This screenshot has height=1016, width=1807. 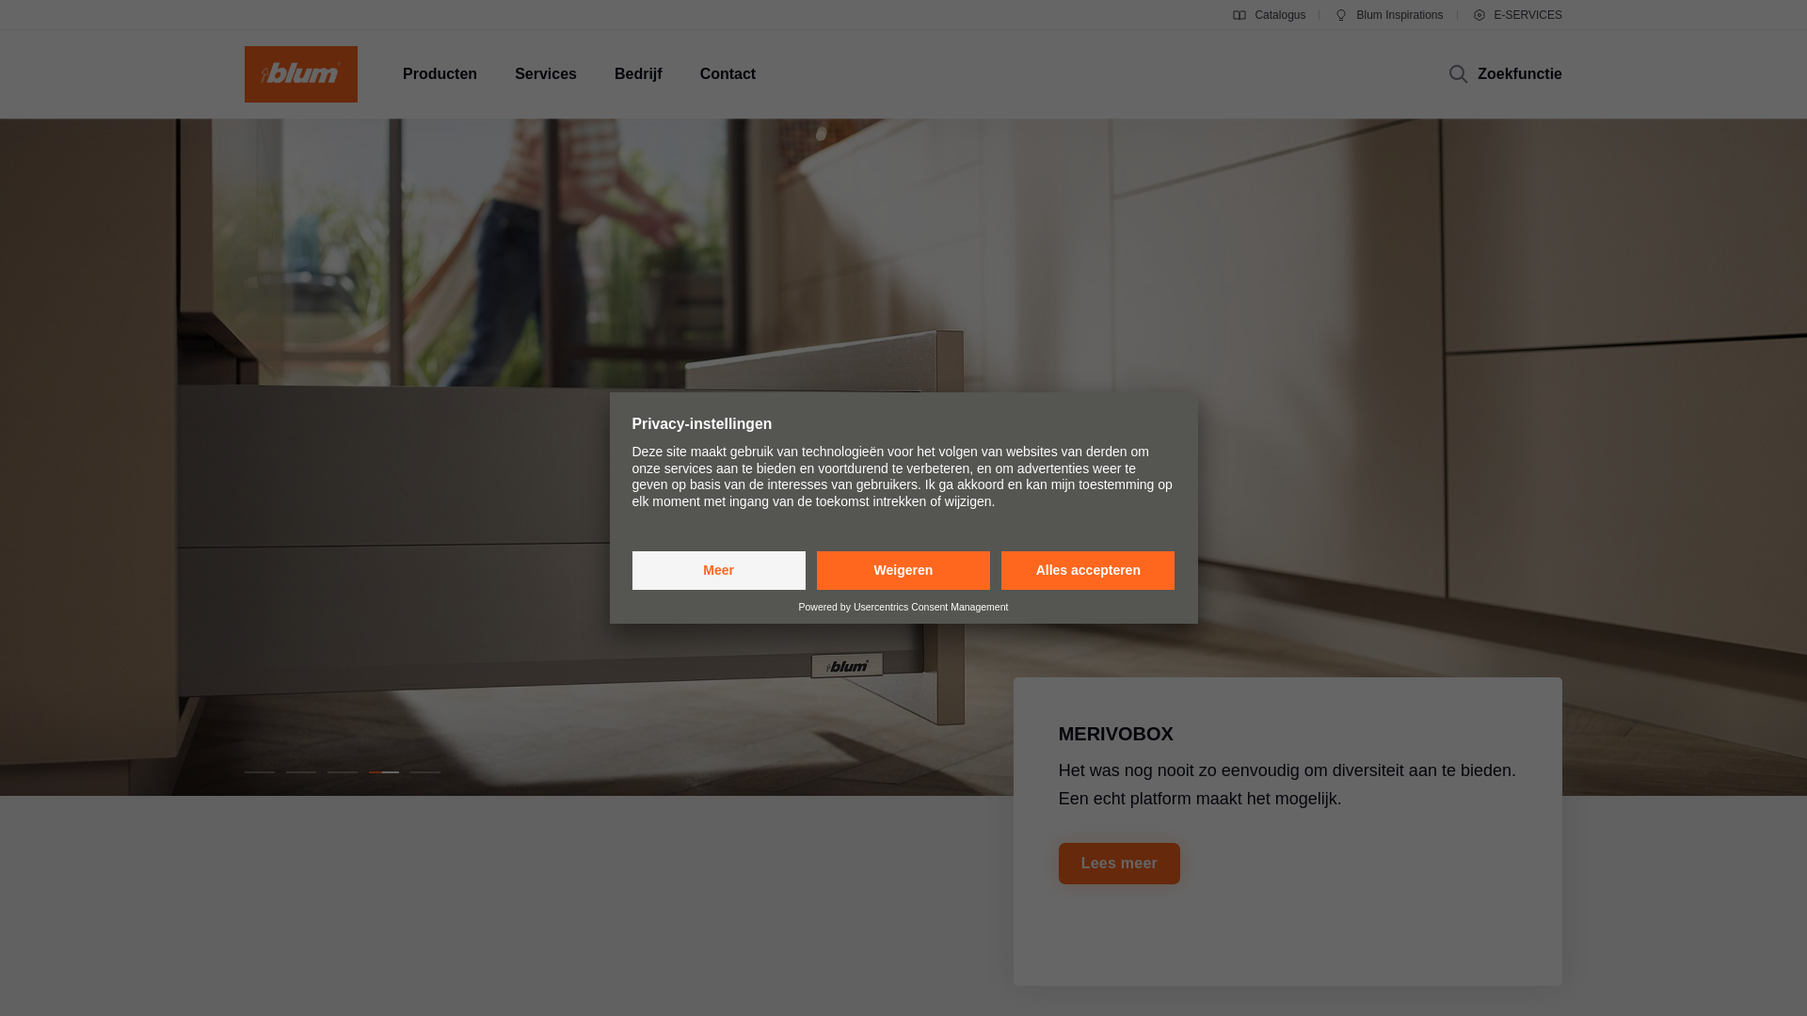 What do you see at coordinates (1269, 15) in the screenshot?
I see `Catalogus` at bounding box center [1269, 15].